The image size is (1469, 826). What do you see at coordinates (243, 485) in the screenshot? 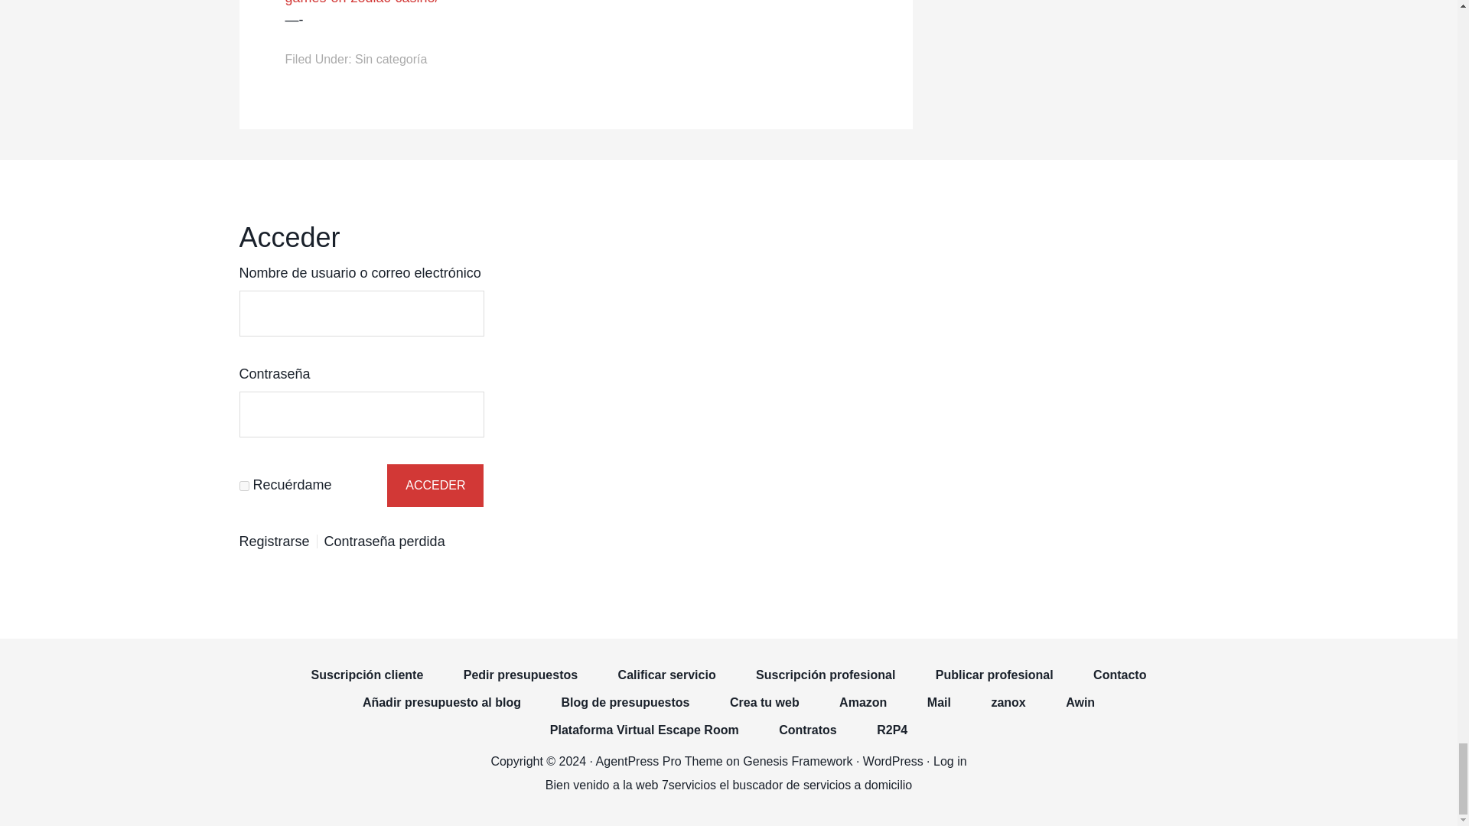
I see `forever` at bounding box center [243, 485].